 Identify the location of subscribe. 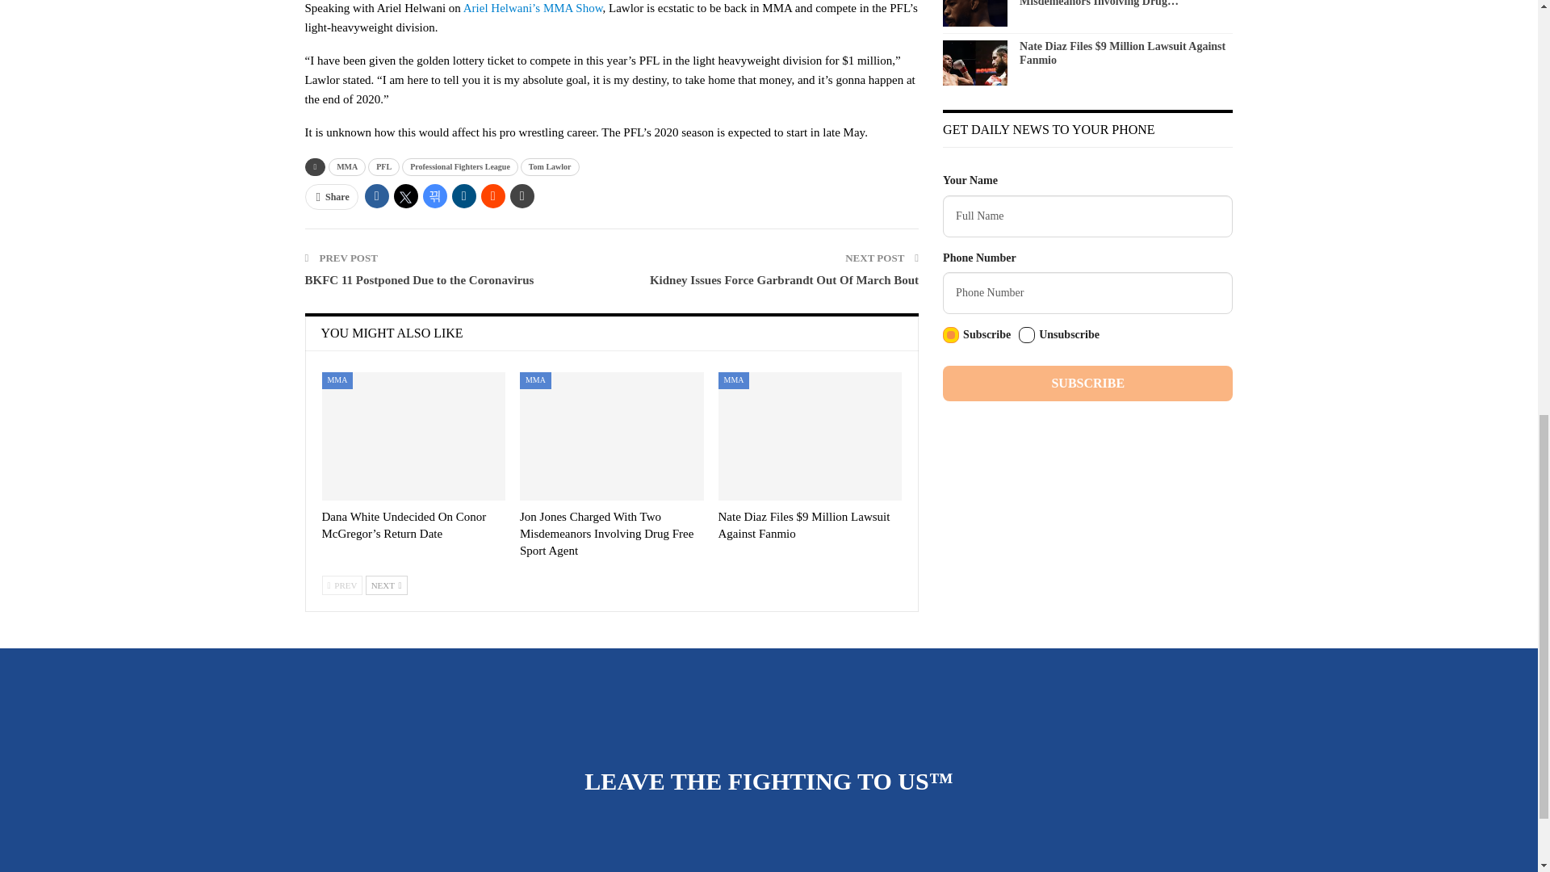
(951, 335).